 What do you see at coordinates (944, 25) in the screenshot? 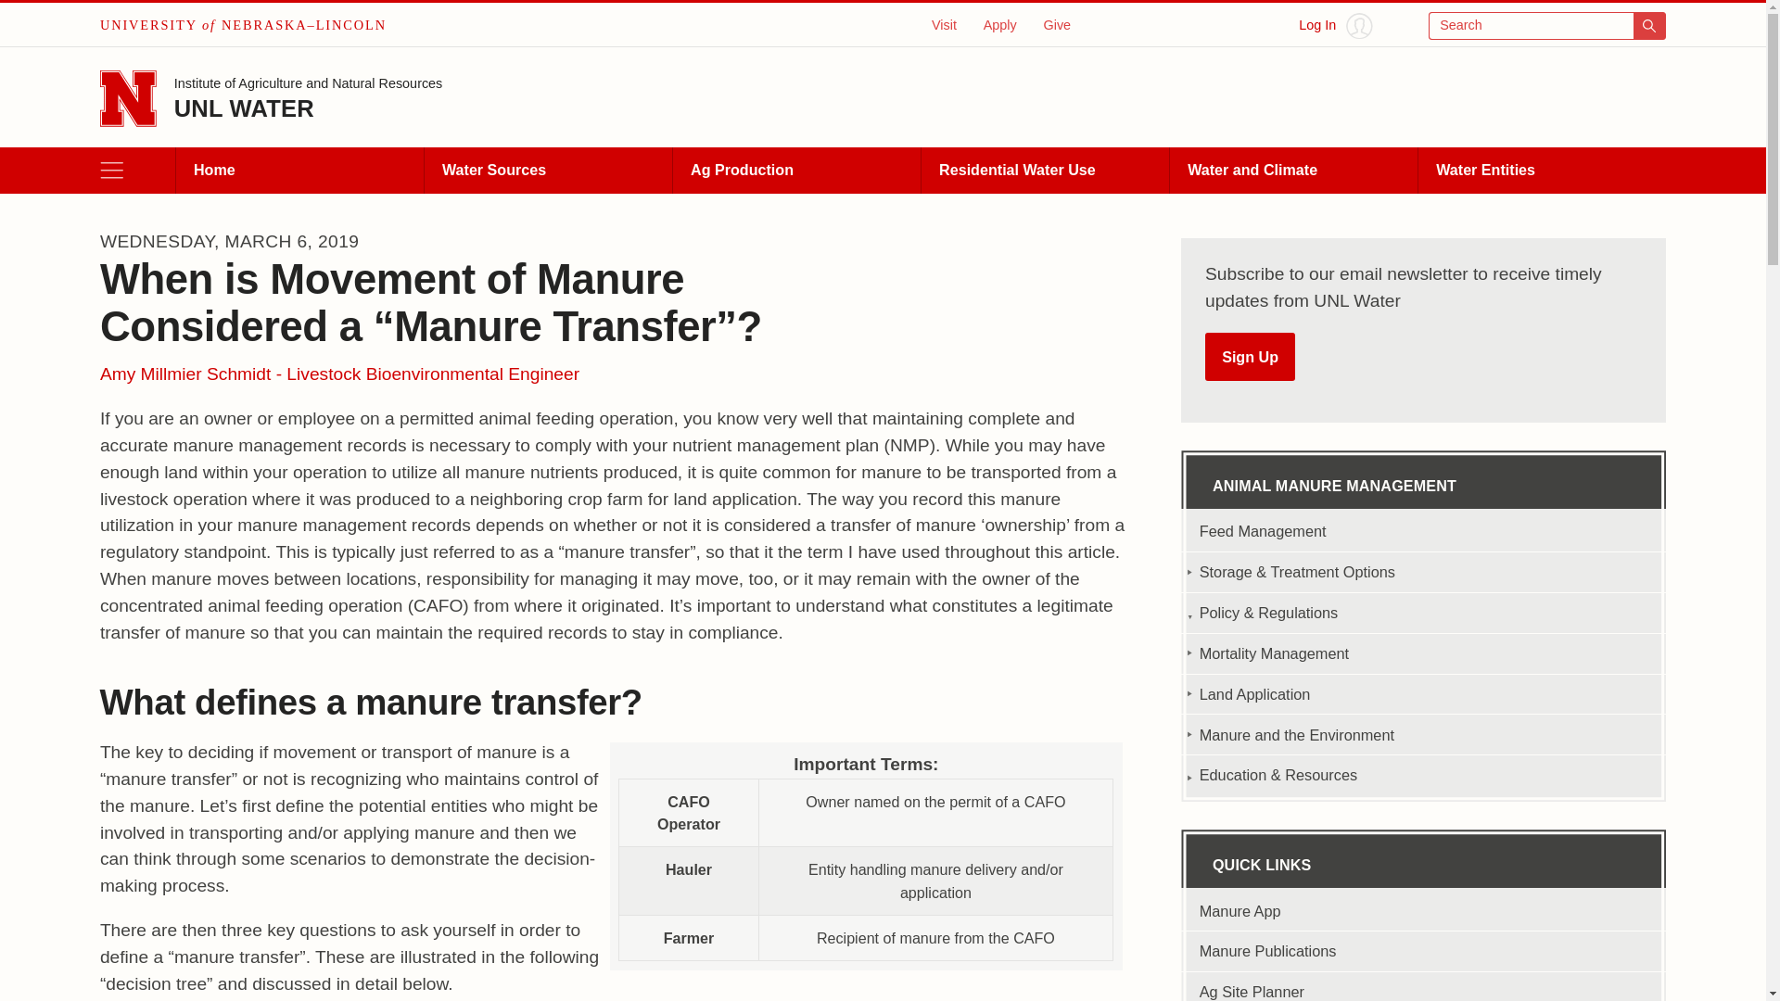
I see `Visit` at bounding box center [944, 25].